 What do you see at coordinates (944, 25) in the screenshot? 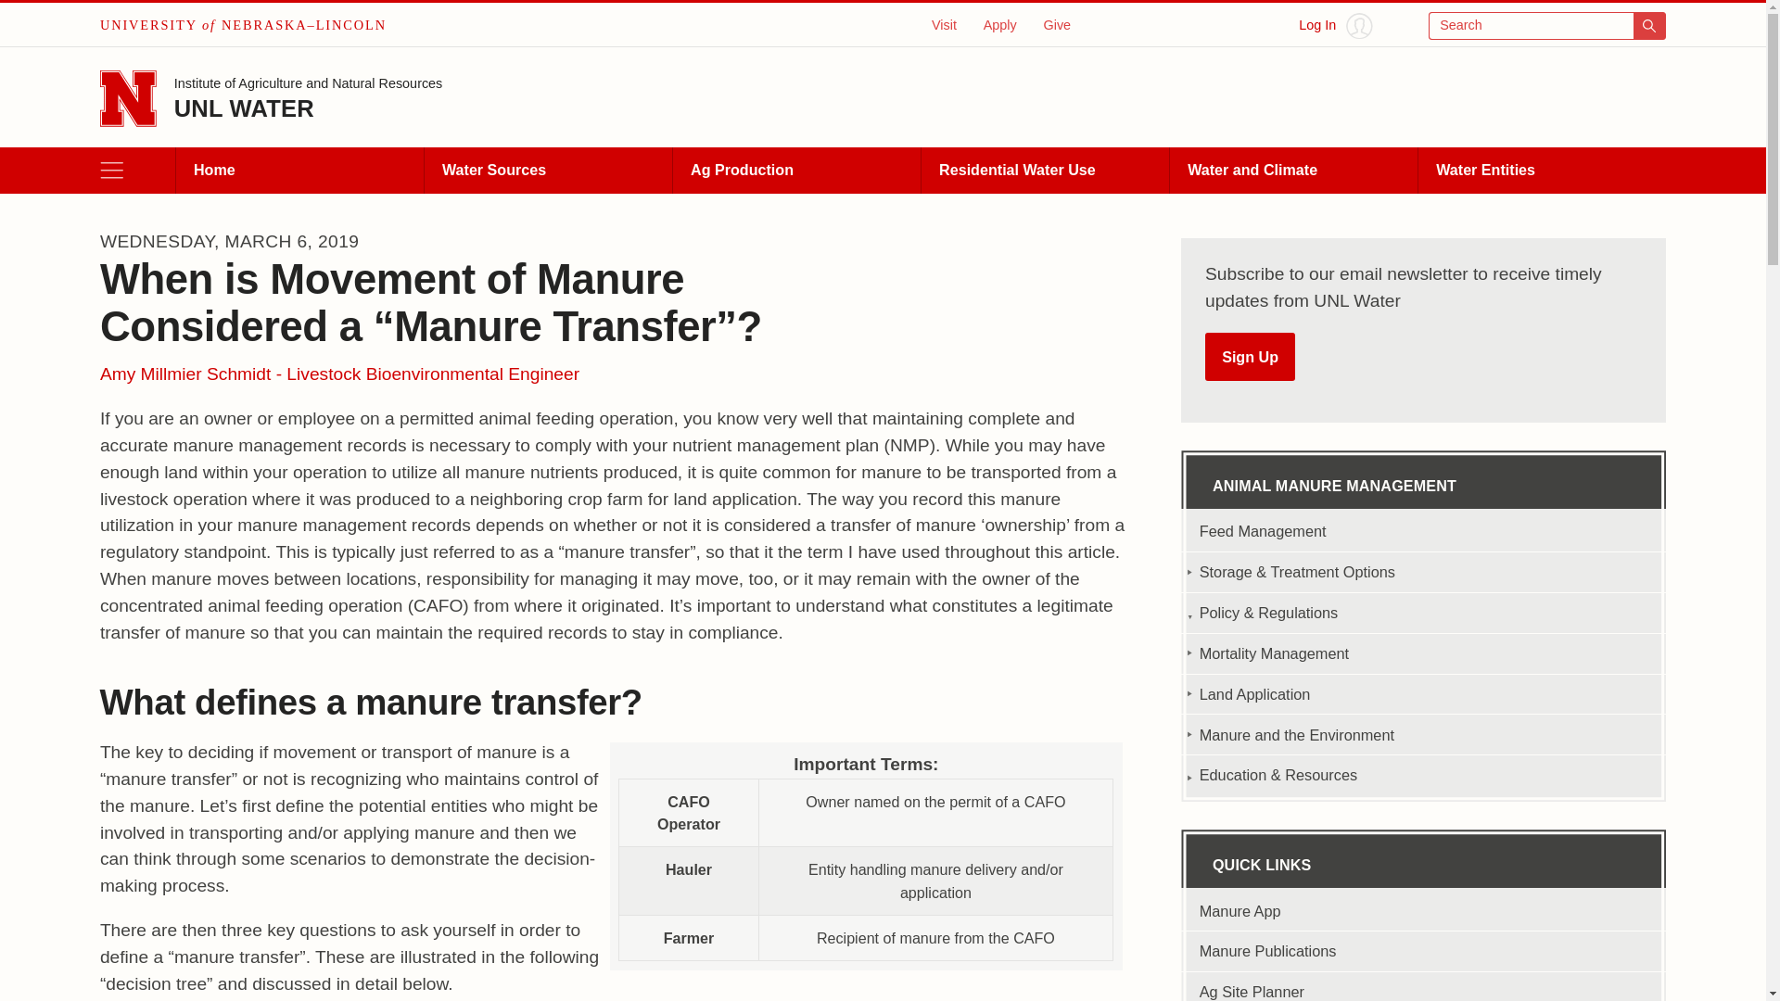
I see `Visit` at bounding box center [944, 25].